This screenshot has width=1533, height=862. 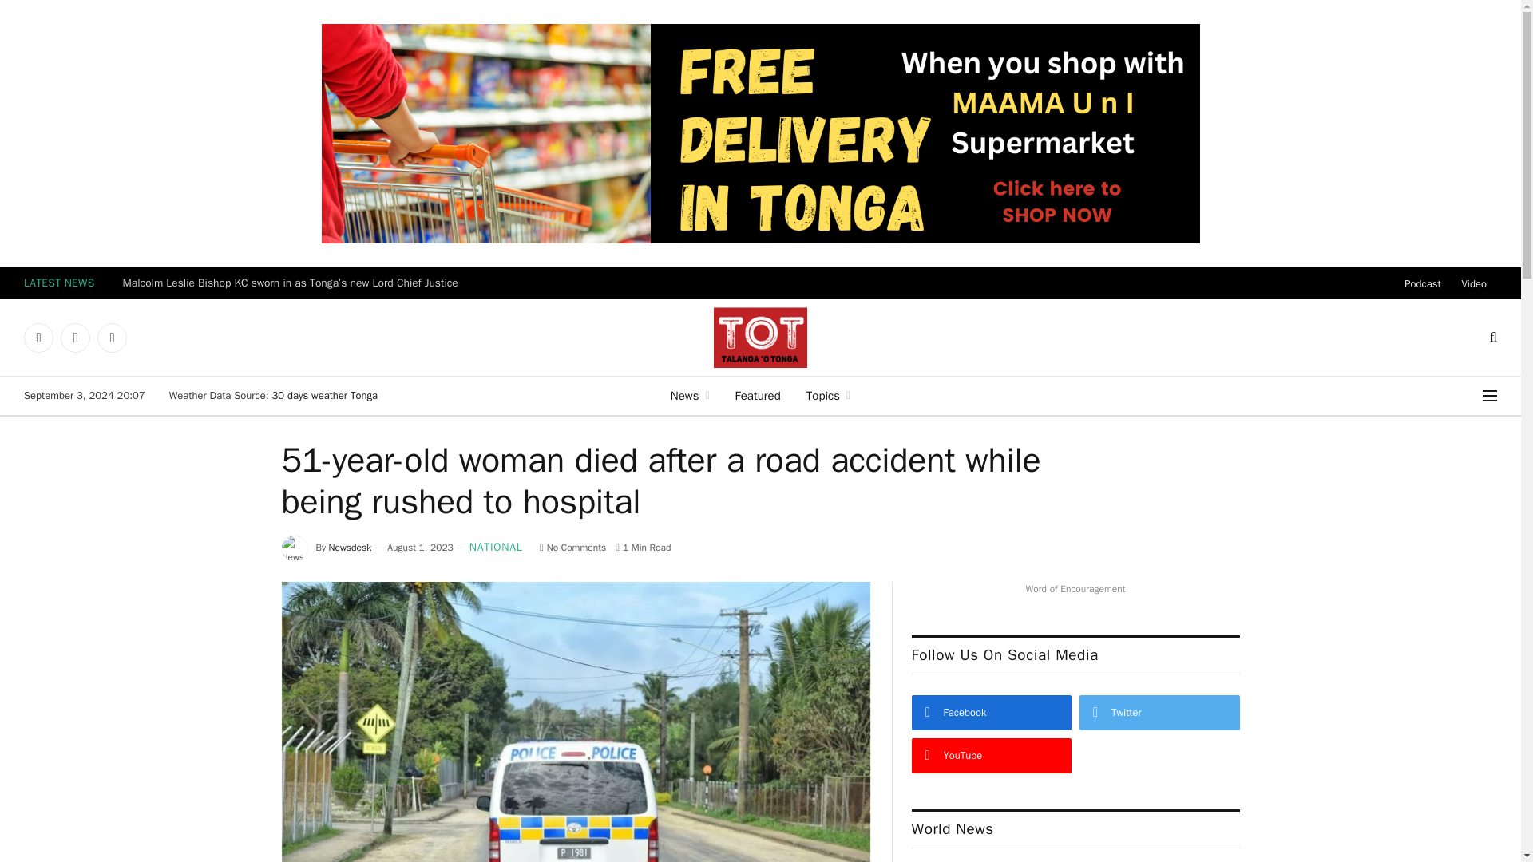 What do you see at coordinates (324, 396) in the screenshot?
I see `30 days weather Tonga` at bounding box center [324, 396].